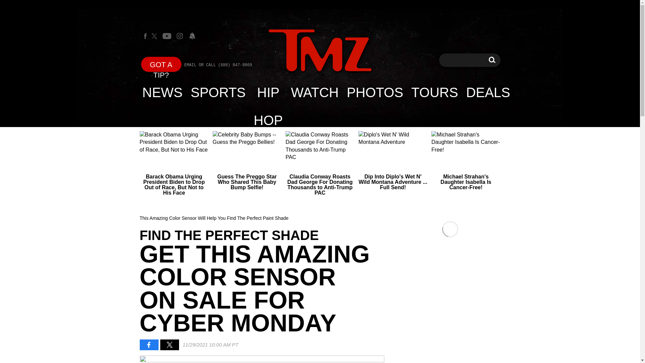 The image size is (645, 363). Describe the element at coordinates (320, 51) in the screenshot. I see `Skip to main content` at that location.